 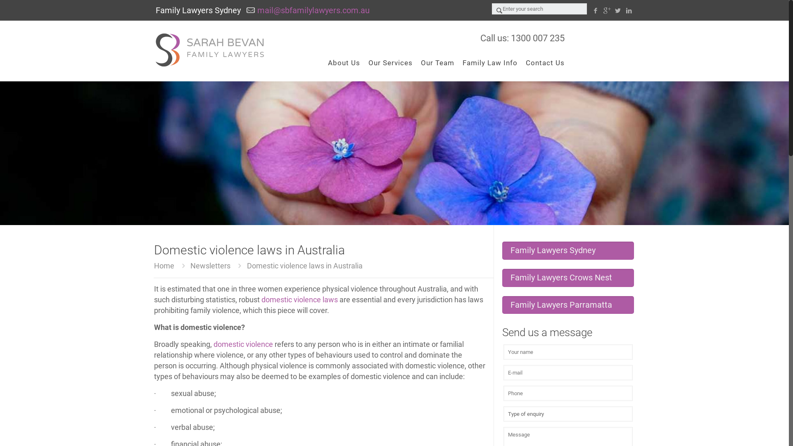 What do you see at coordinates (211, 266) in the screenshot?
I see `Newsletters` at bounding box center [211, 266].